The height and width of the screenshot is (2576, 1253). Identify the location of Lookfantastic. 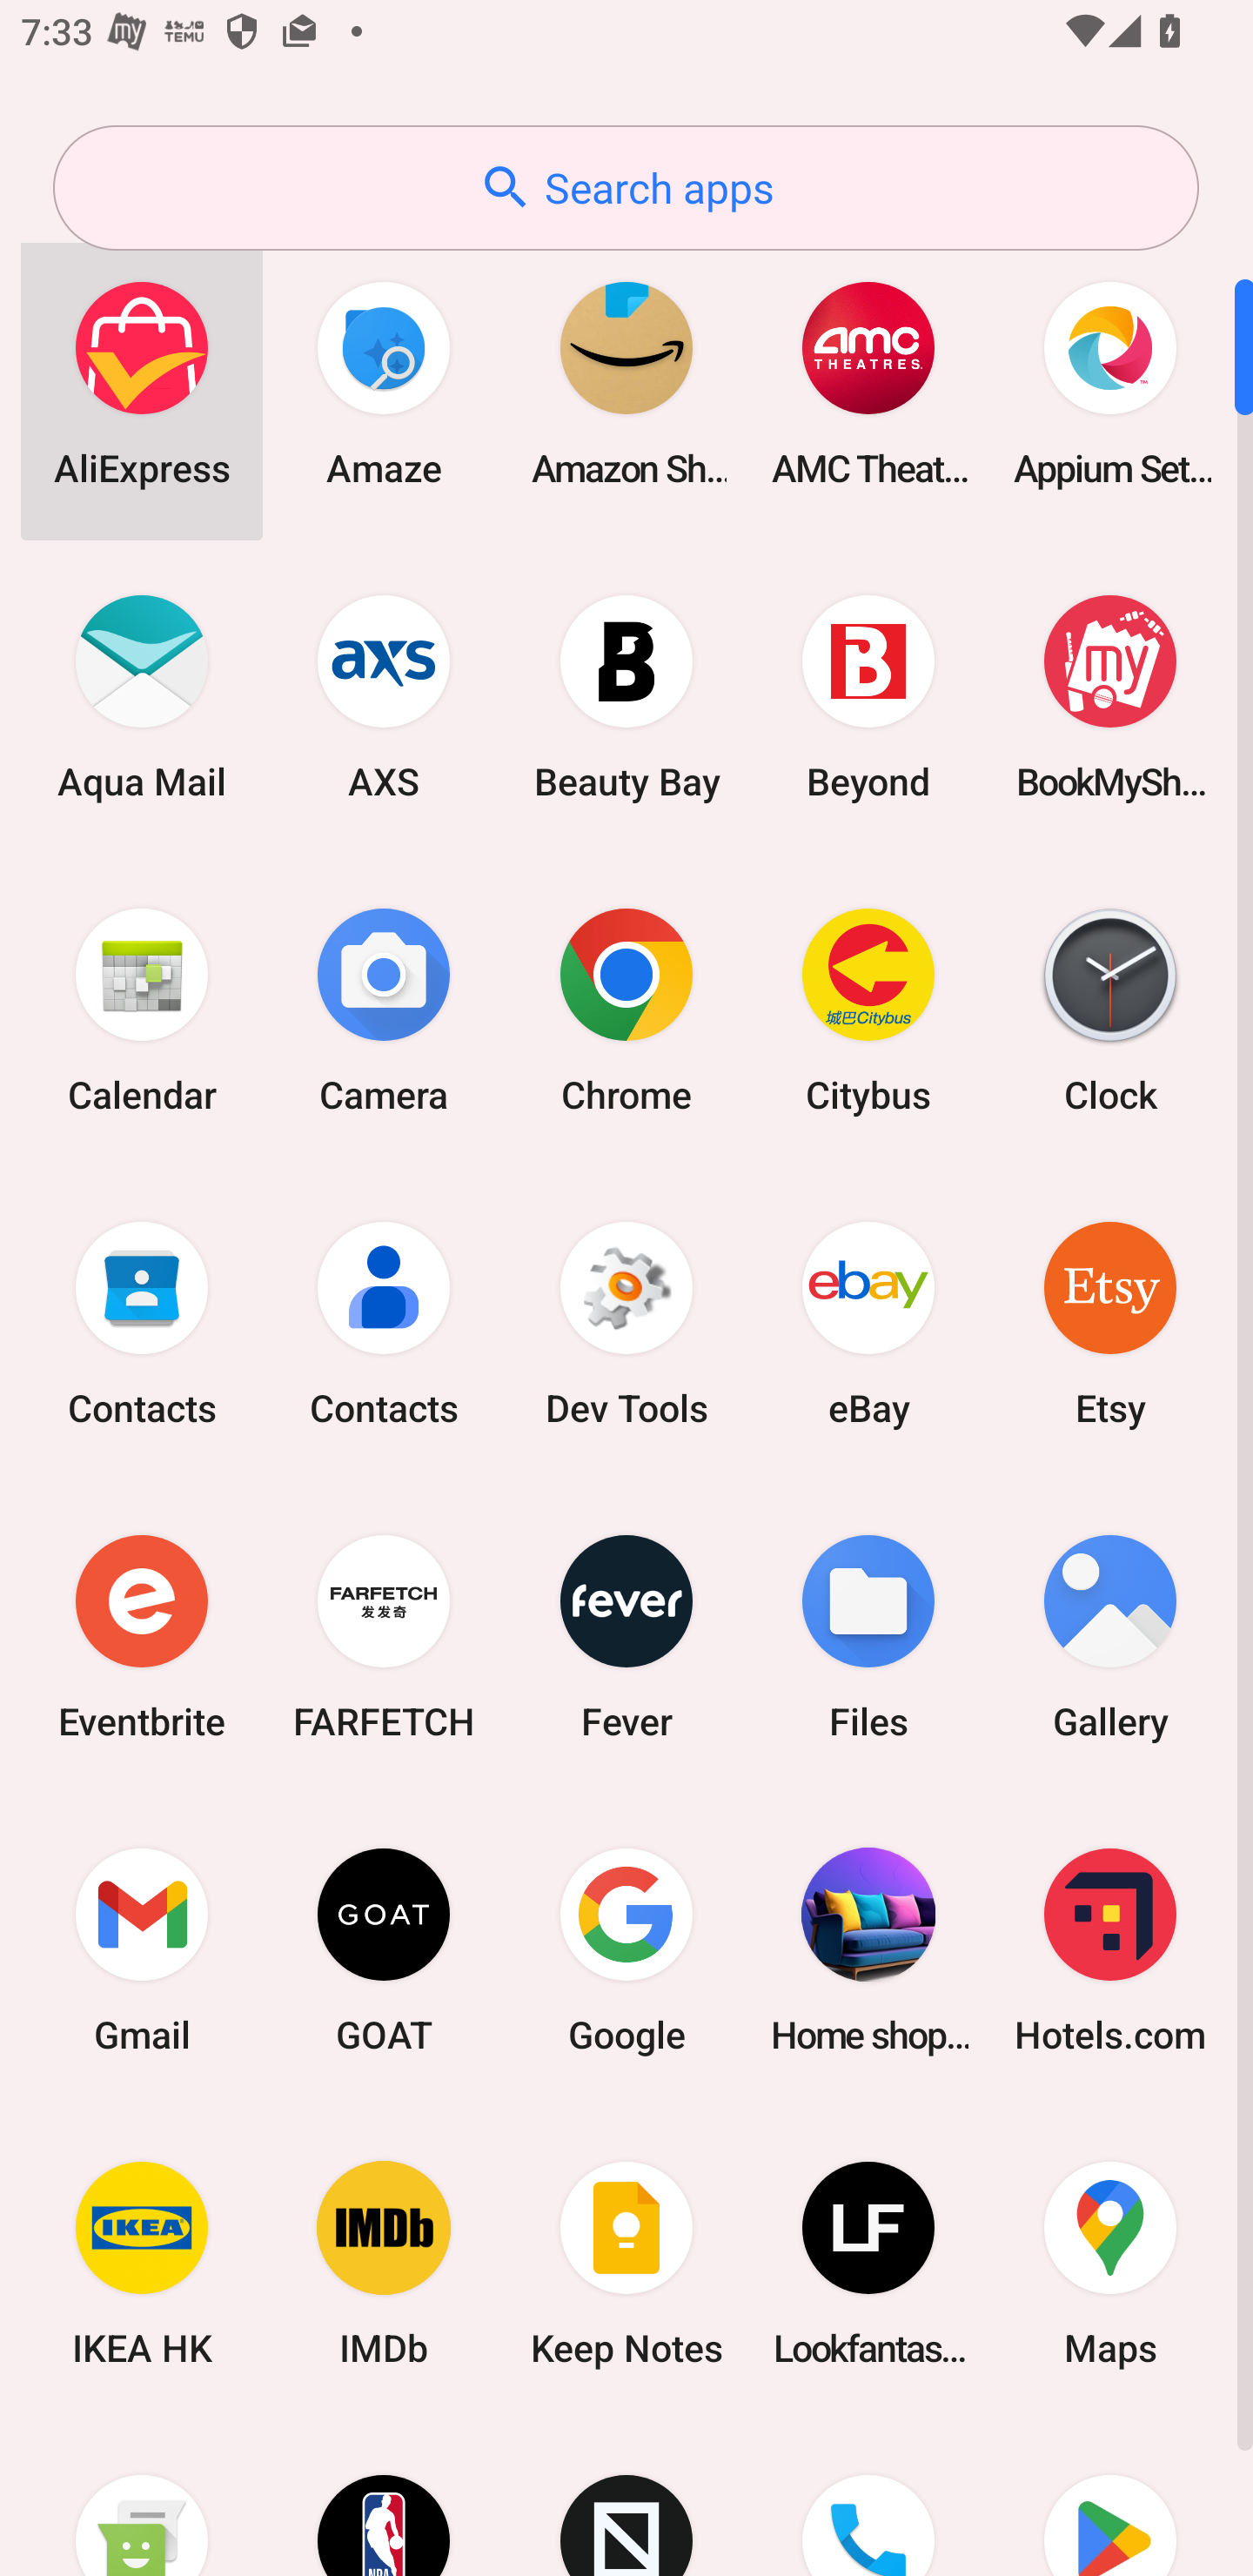
(868, 2264).